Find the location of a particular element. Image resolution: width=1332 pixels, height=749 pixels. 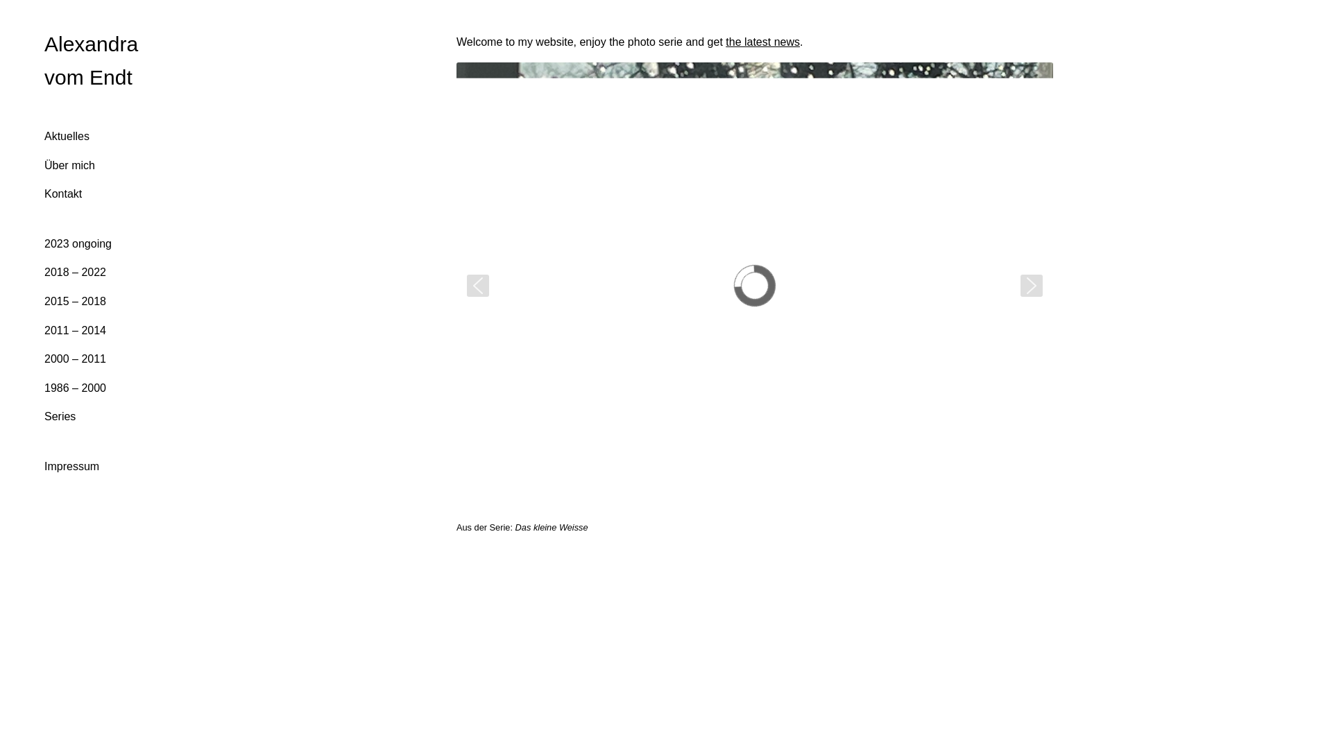

the latest news is located at coordinates (763, 42).